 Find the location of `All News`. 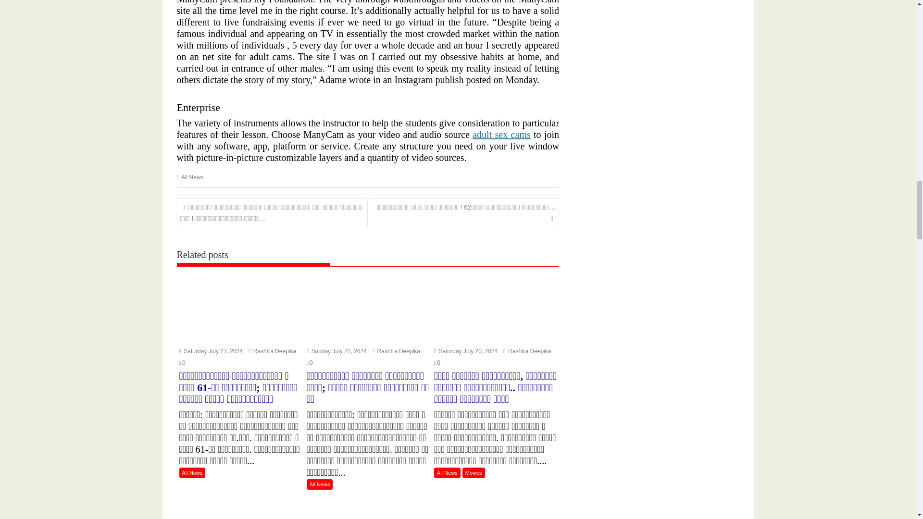

All News is located at coordinates (192, 473).